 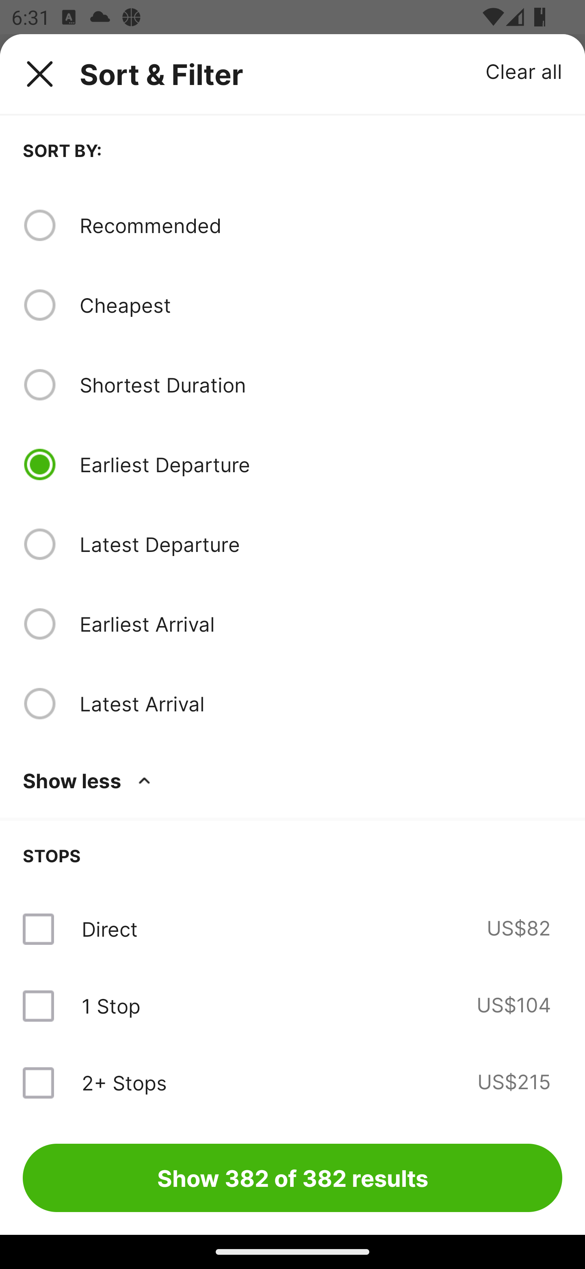 I want to click on Recommended , so click(x=321, y=225).